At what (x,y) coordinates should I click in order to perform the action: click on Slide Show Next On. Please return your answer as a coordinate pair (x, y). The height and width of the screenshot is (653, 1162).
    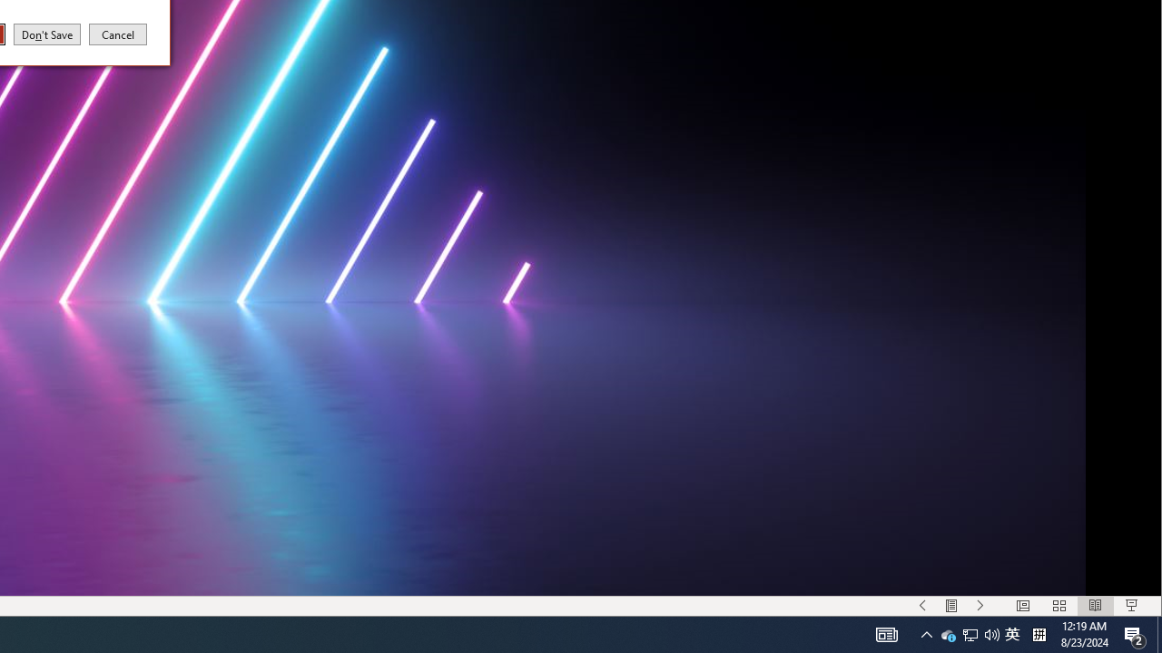
    Looking at the image, I should click on (1159, 635).